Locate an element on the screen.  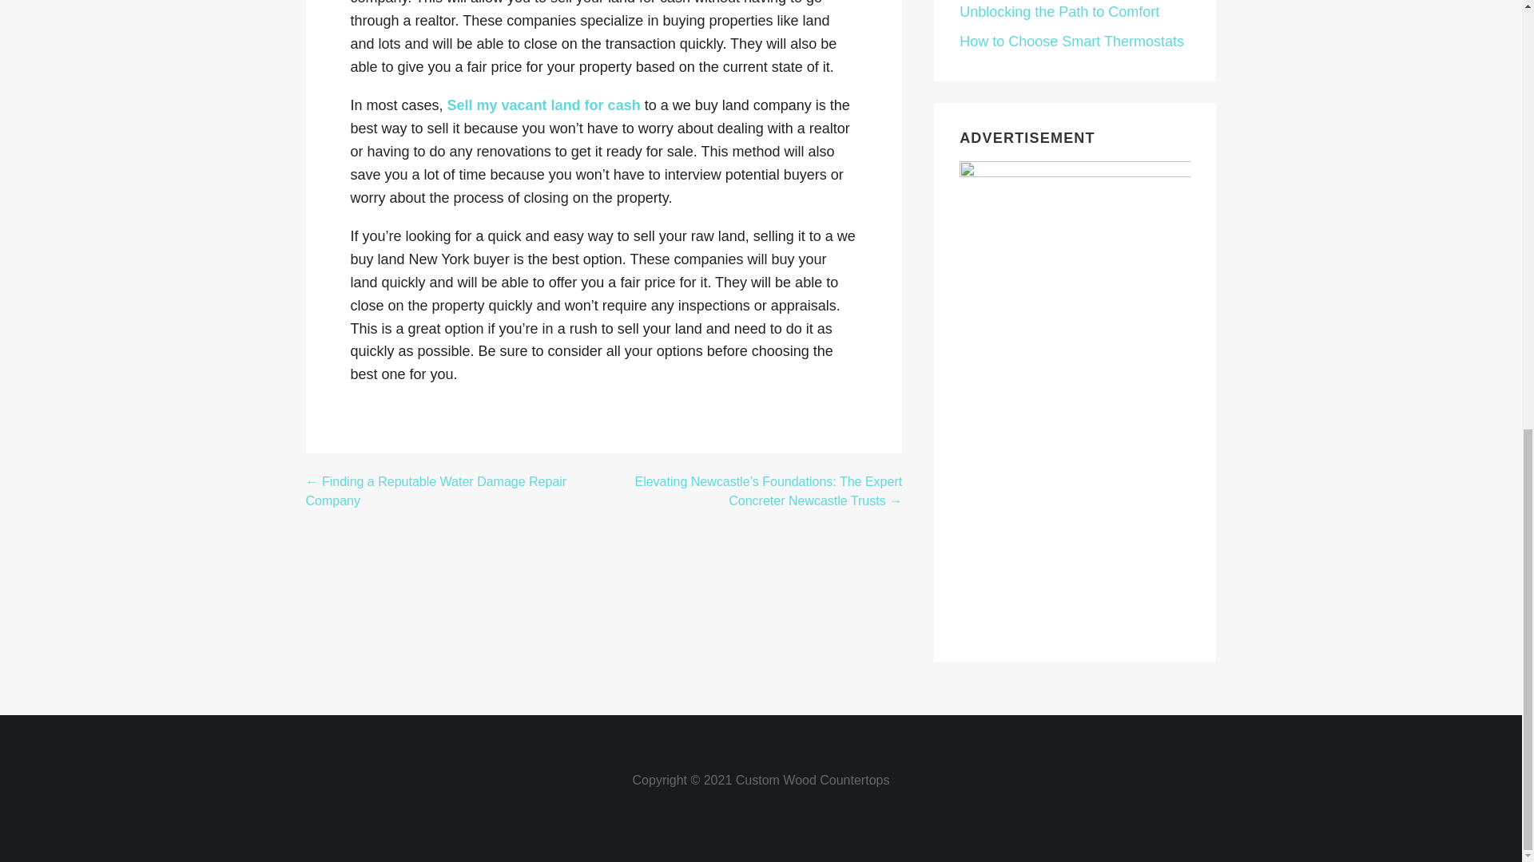
Sell my vacant land for cash is located at coordinates (544, 105).